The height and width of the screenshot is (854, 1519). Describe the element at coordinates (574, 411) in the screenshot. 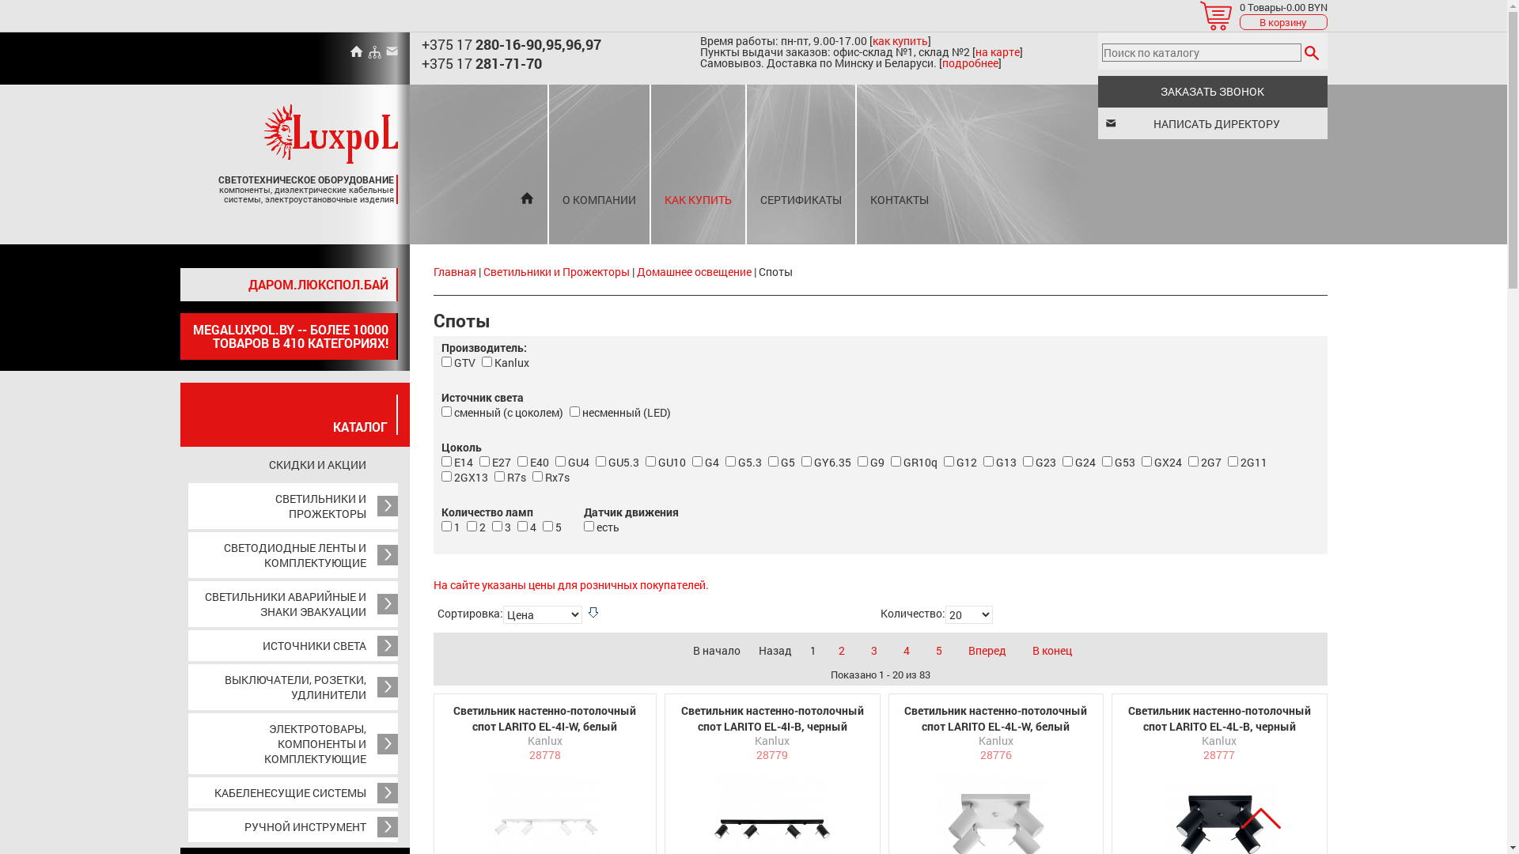

I see `48` at that location.